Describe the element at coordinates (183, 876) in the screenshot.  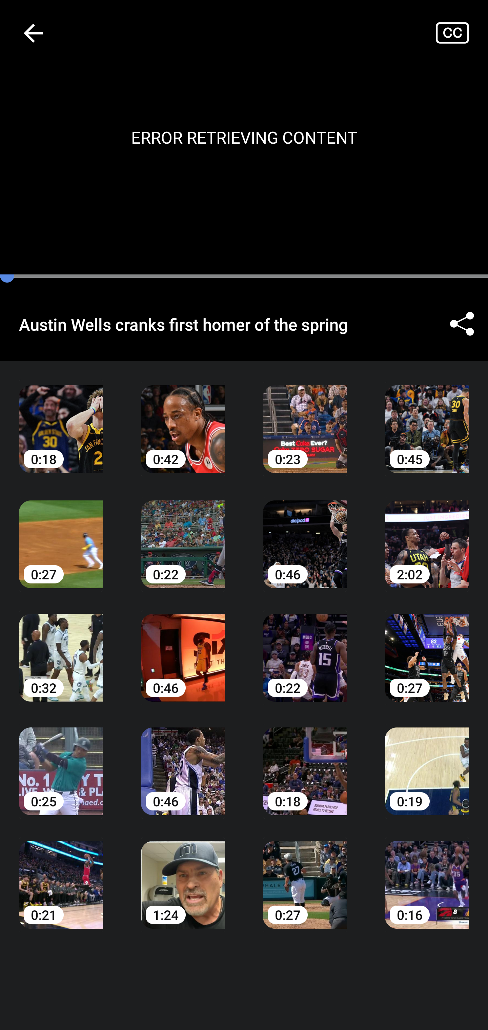
I see `1:24` at that location.